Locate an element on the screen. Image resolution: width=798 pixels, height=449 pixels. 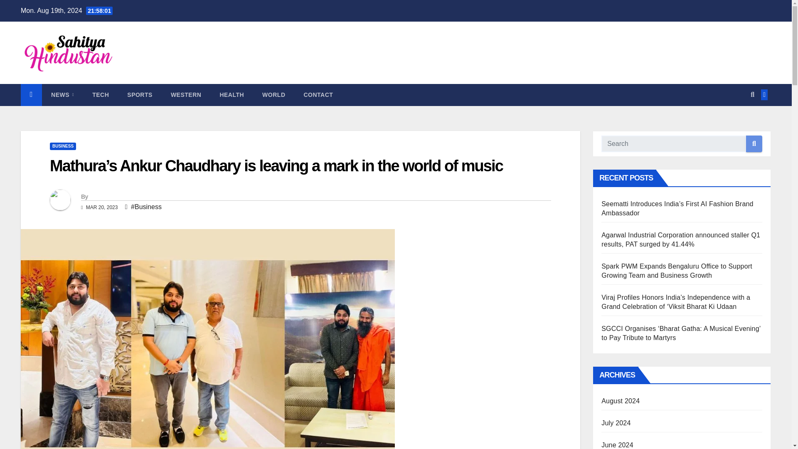
News is located at coordinates (62, 94).